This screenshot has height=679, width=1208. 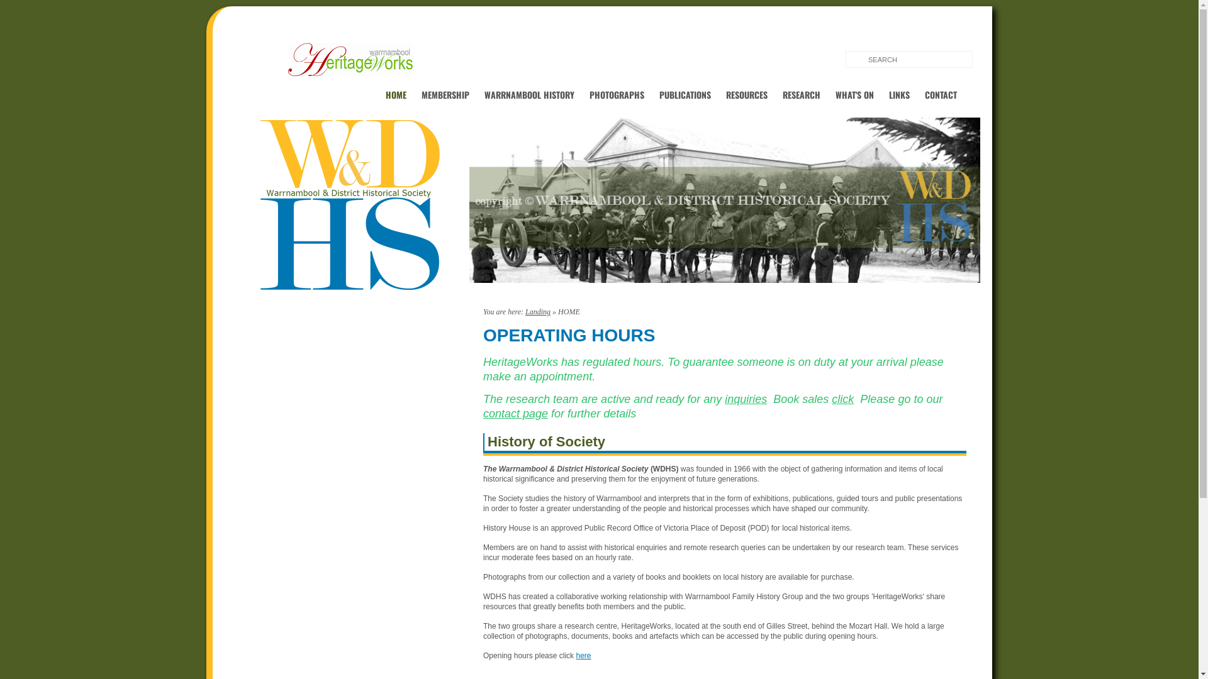 What do you see at coordinates (583, 656) in the screenshot?
I see `here` at bounding box center [583, 656].